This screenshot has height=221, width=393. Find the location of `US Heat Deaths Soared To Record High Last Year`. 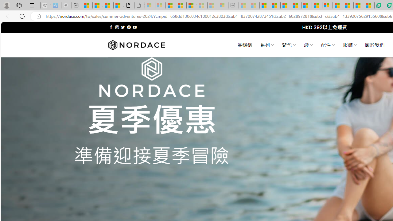

US Heat Deaths Soared To Record High Last Year is located at coordinates (338, 6).